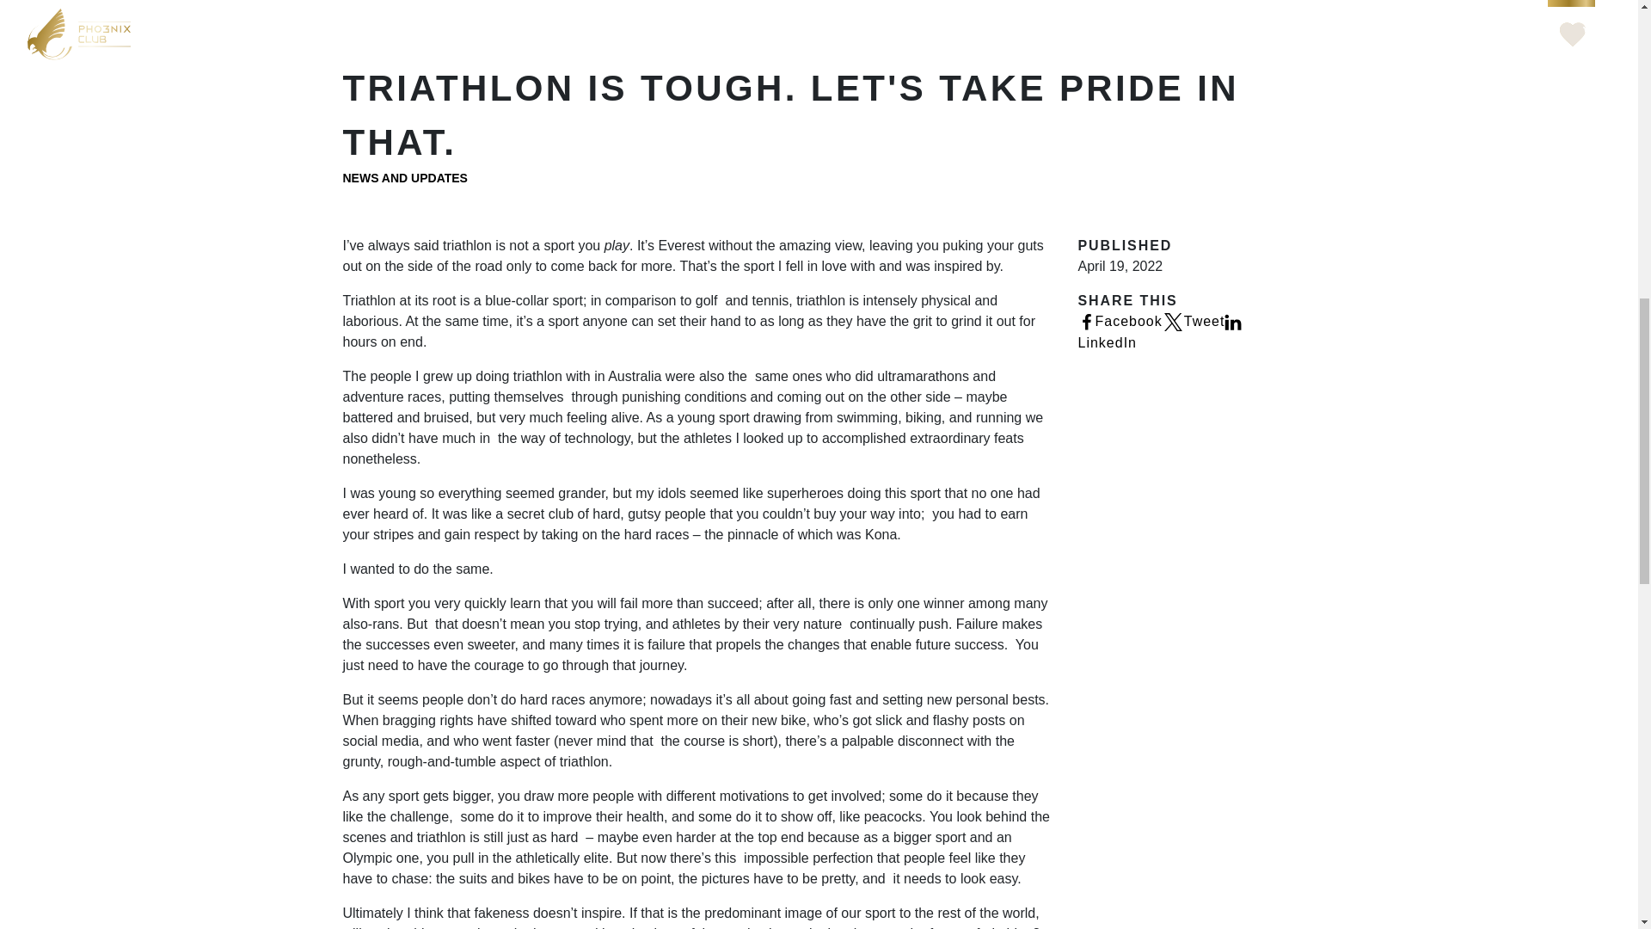 Image resolution: width=1651 pixels, height=929 pixels. What do you see at coordinates (1160, 332) in the screenshot?
I see `LinkedIn` at bounding box center [1160, 332].